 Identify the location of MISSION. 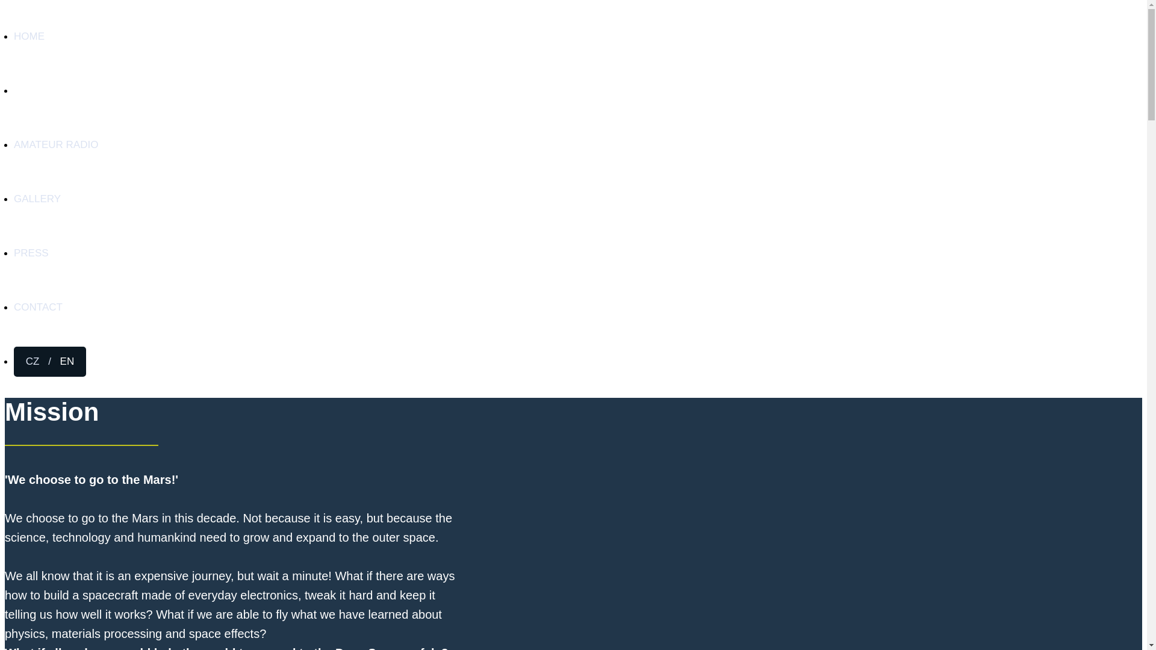
(35, 90).